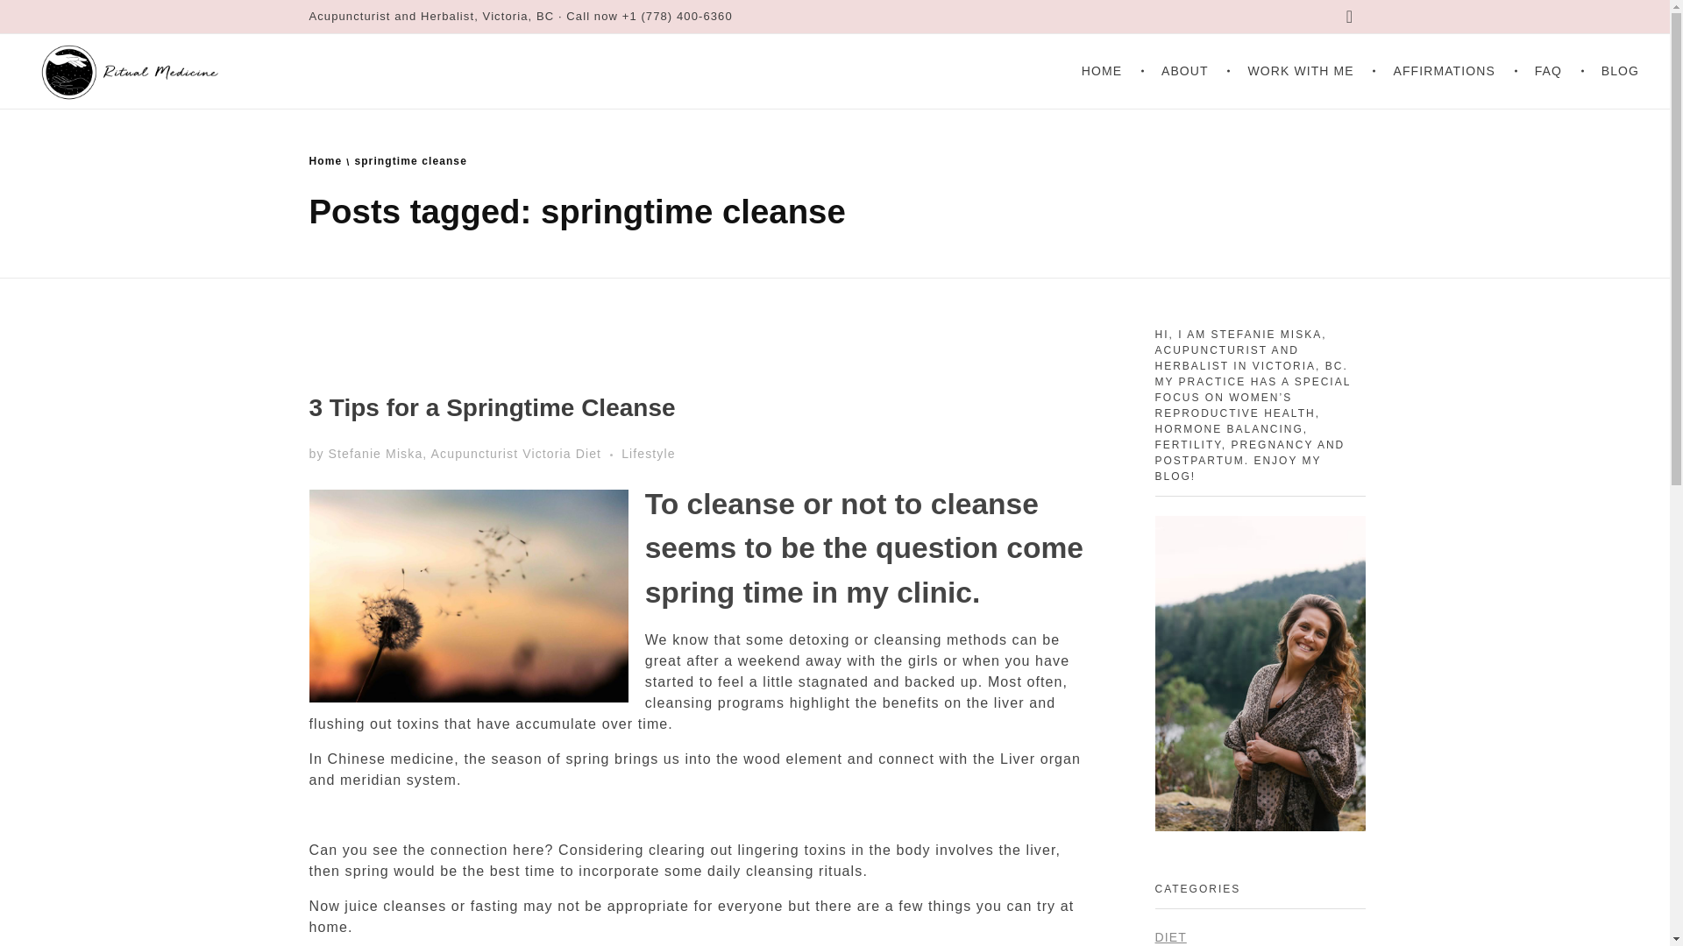  Describe the element at coordinates (49, 15) in the screenshot. I see `Search` at that location.